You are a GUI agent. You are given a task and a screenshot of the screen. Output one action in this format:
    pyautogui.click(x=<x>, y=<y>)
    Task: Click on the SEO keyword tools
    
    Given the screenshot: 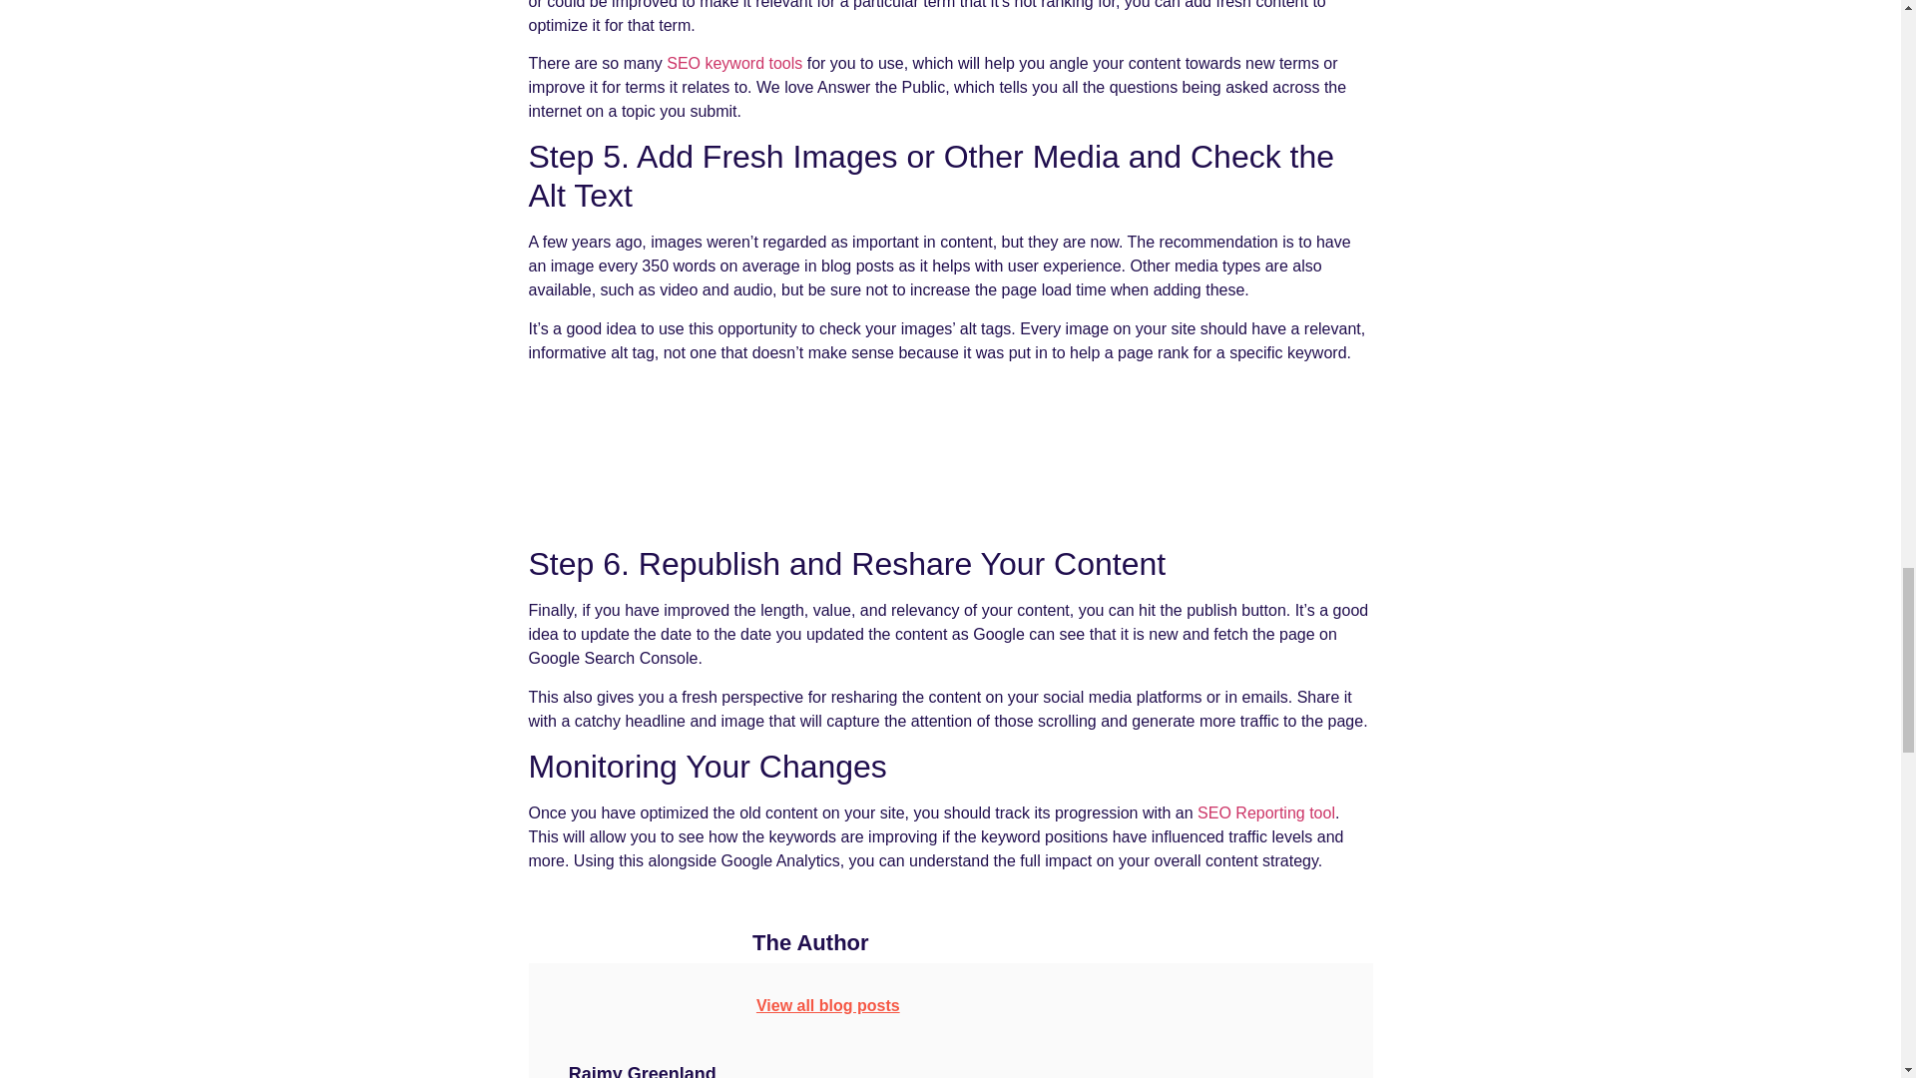 What is the action you would take?
    pyautogui.click(x=734, y=64)
    